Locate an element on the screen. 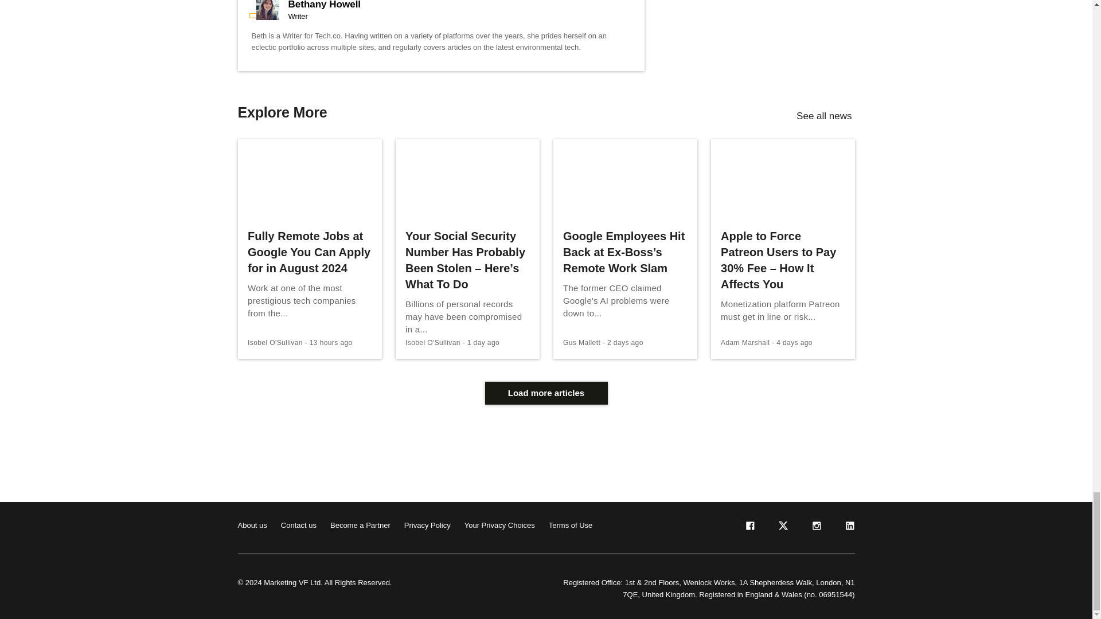 Image resolution: width=1101 pixels, height=619 pixels. instagram is located at coordinates (815, 527).